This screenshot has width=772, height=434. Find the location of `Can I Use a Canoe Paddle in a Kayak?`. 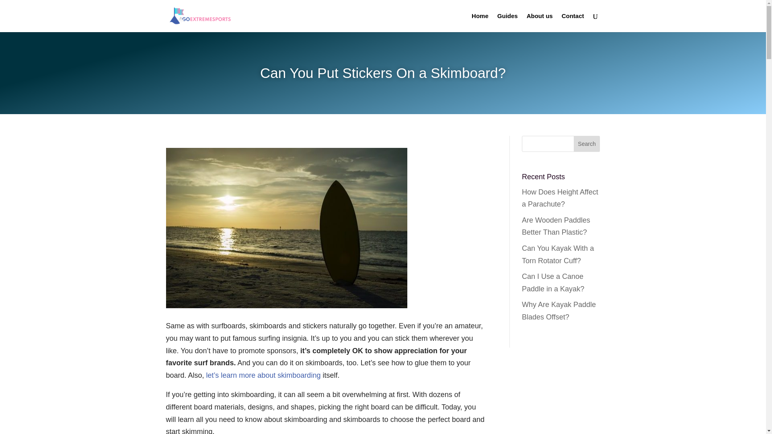

Can I Use a Canoe Paddle in a Kayak? is located at coordinates (553, 283).